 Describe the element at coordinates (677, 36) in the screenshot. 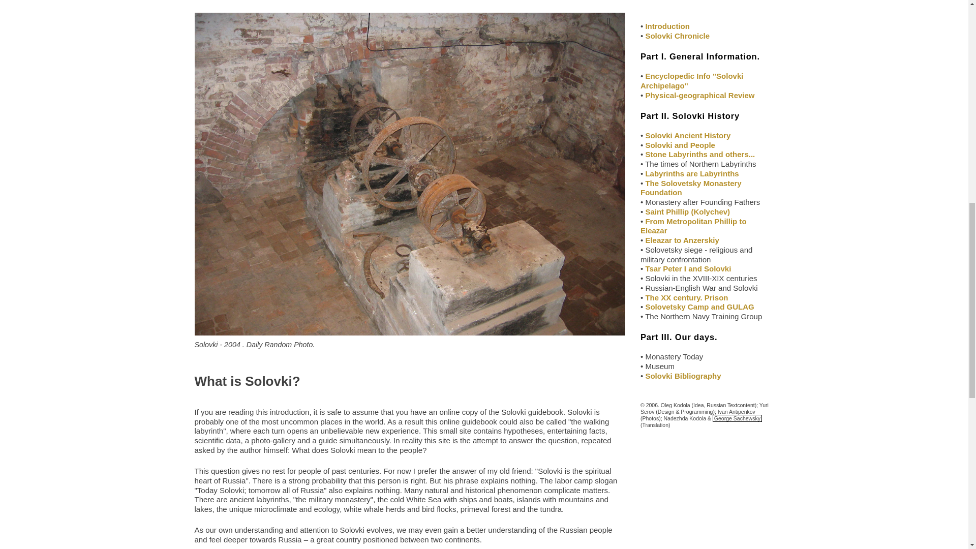

I see `Solovki Chronicle` at that location.